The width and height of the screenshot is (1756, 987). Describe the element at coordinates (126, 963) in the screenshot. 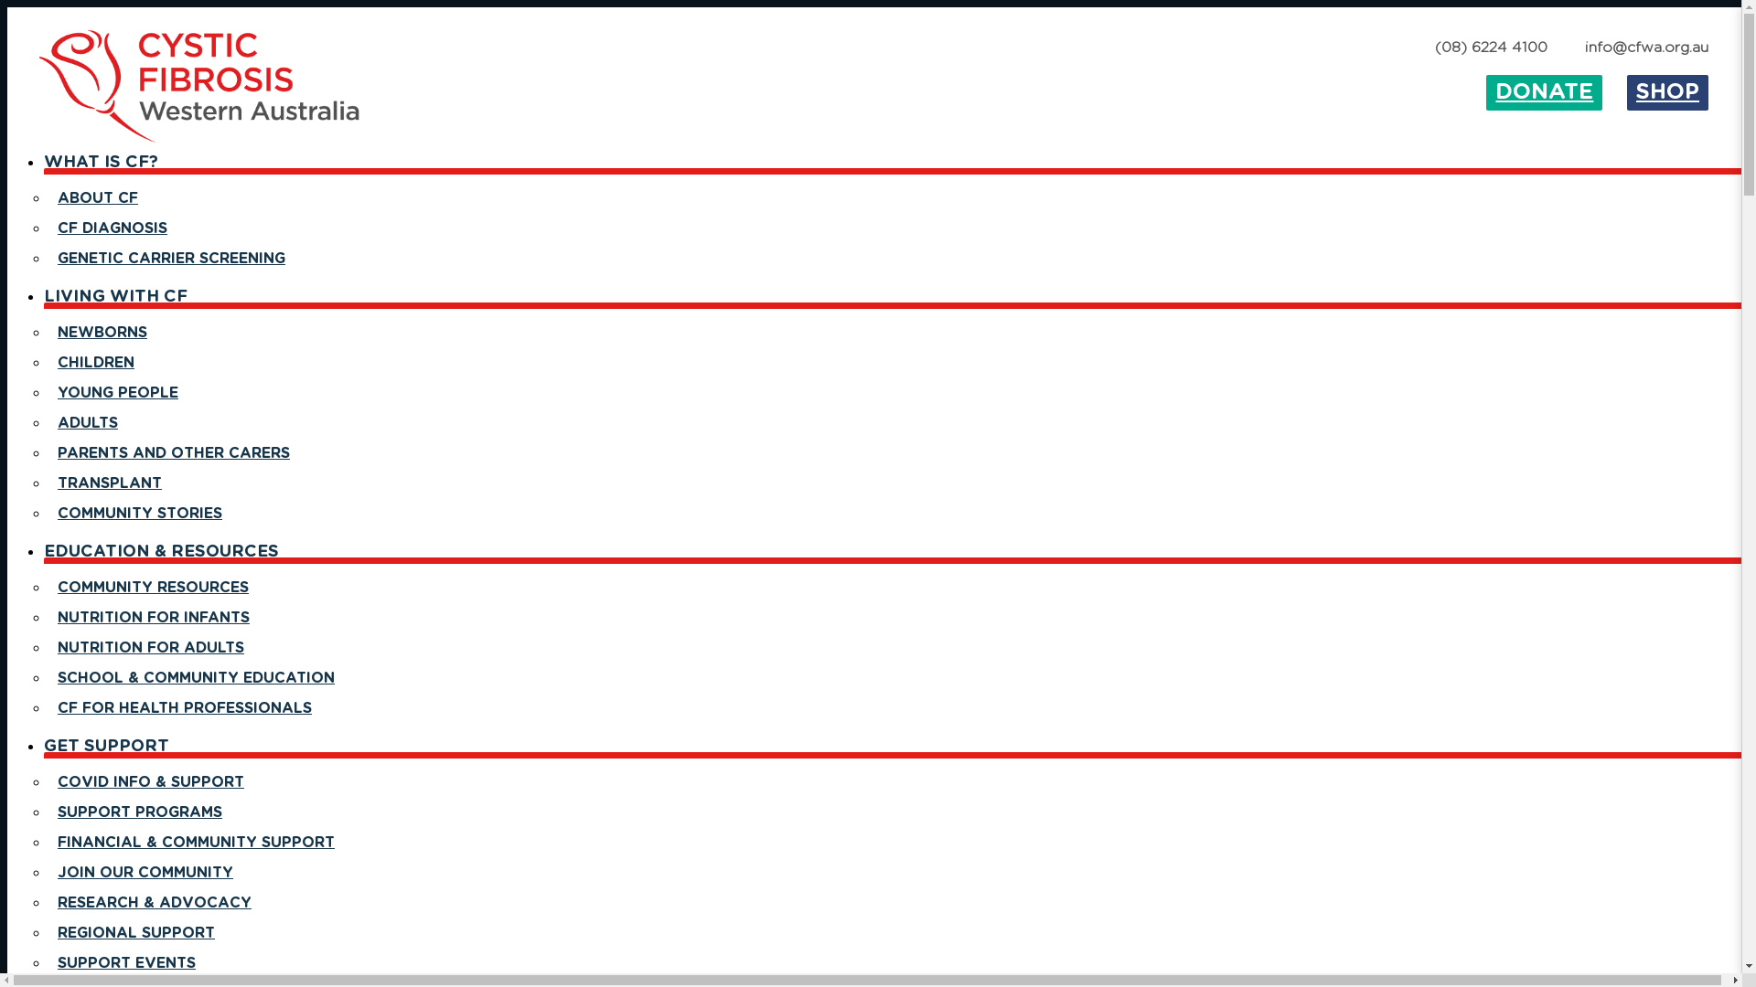

I see `SUPPORT EVENTS` at that location.